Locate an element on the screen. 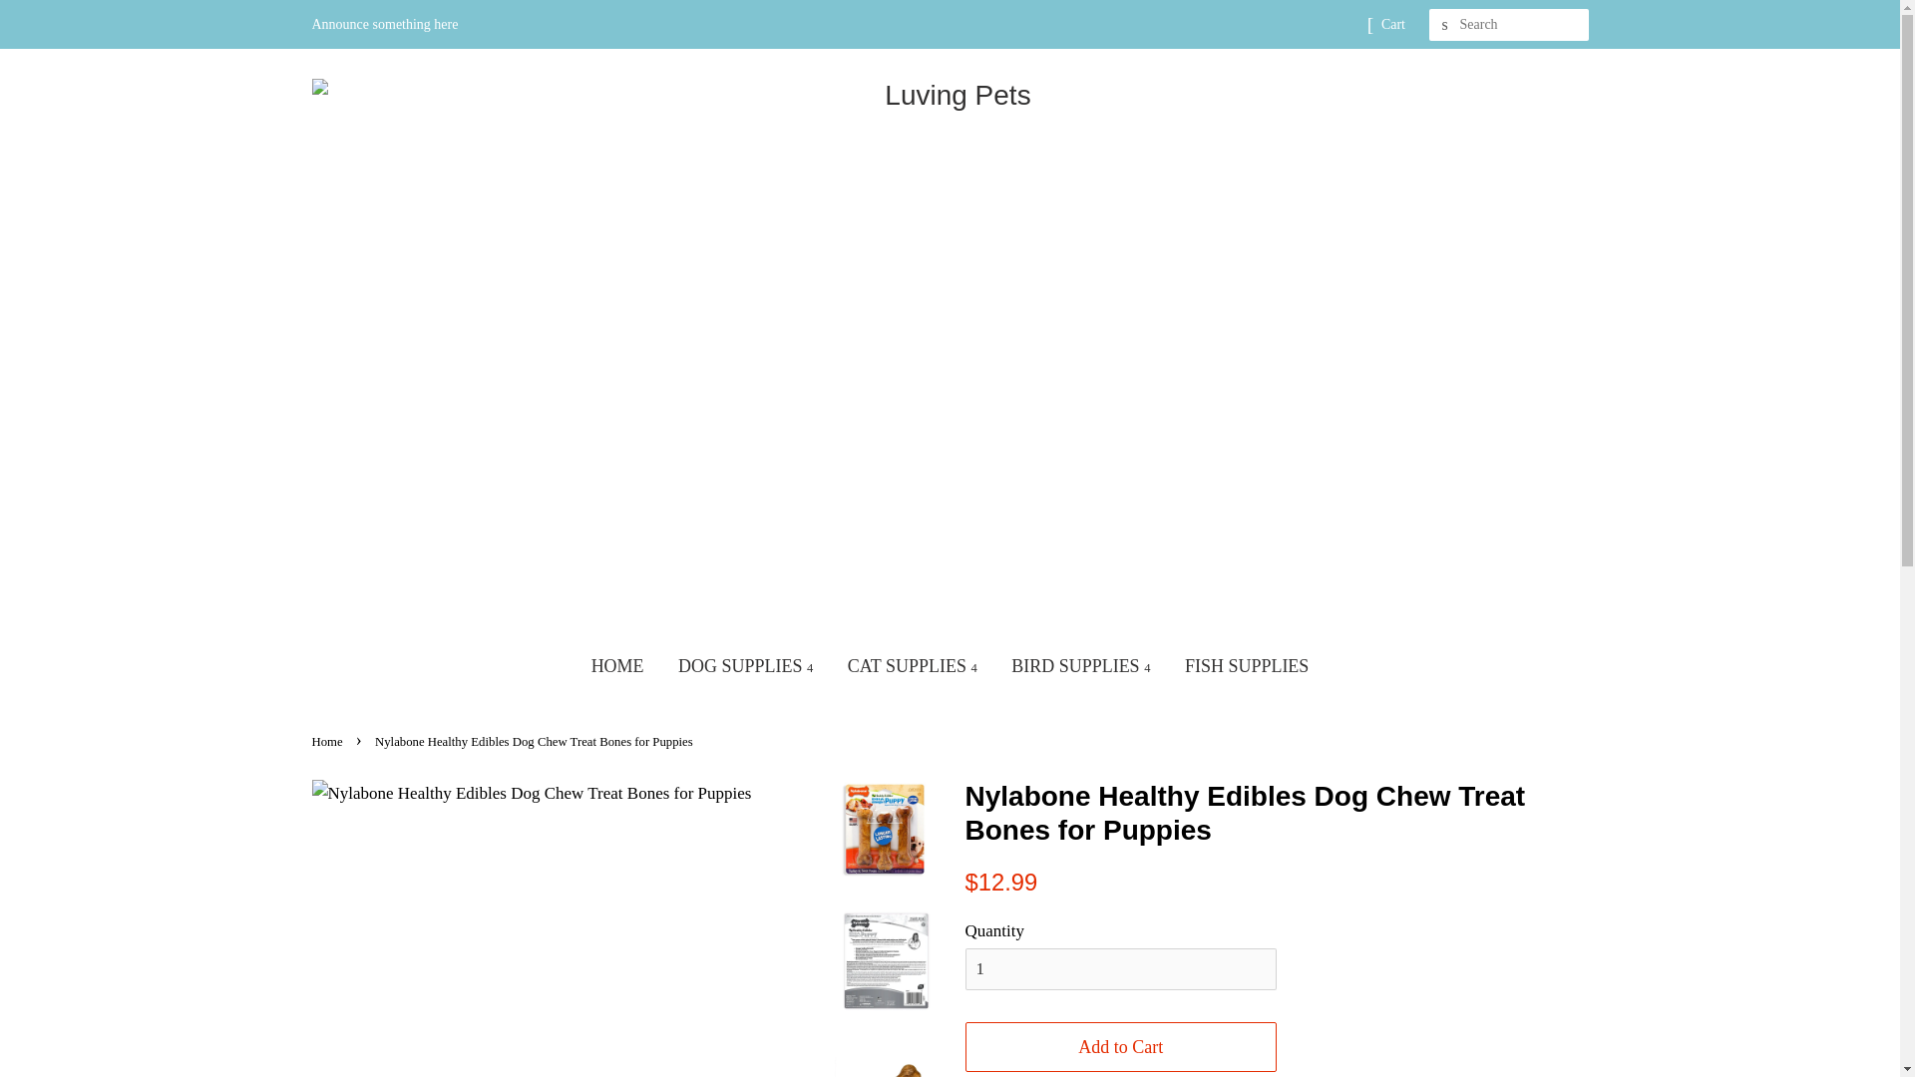 This screenshot has height=1077, width=1915. 1 is located at coordinates (1121, 969).